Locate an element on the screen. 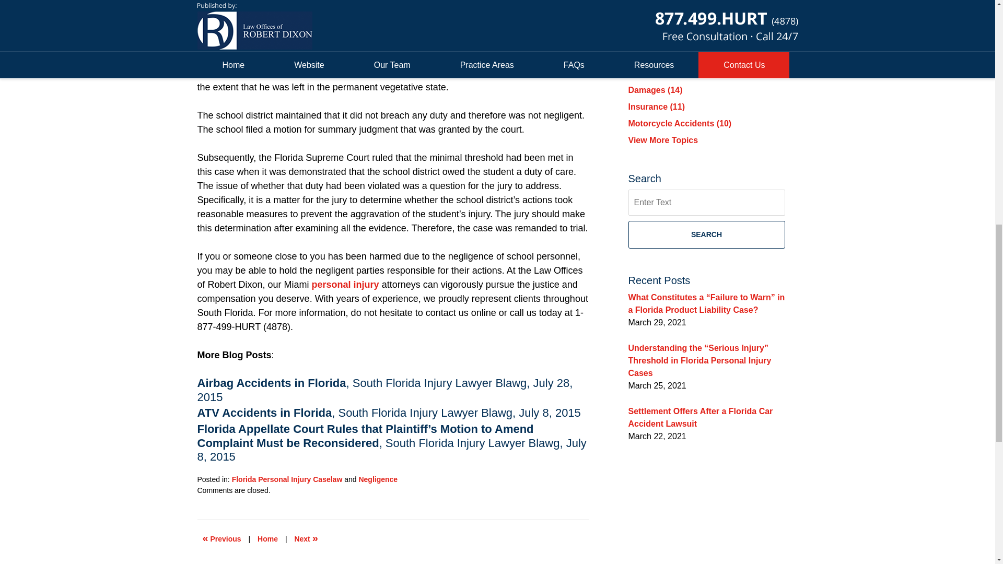 This screenshot has height=564, width=1003. Negligence is located at coordinates (377, 479).